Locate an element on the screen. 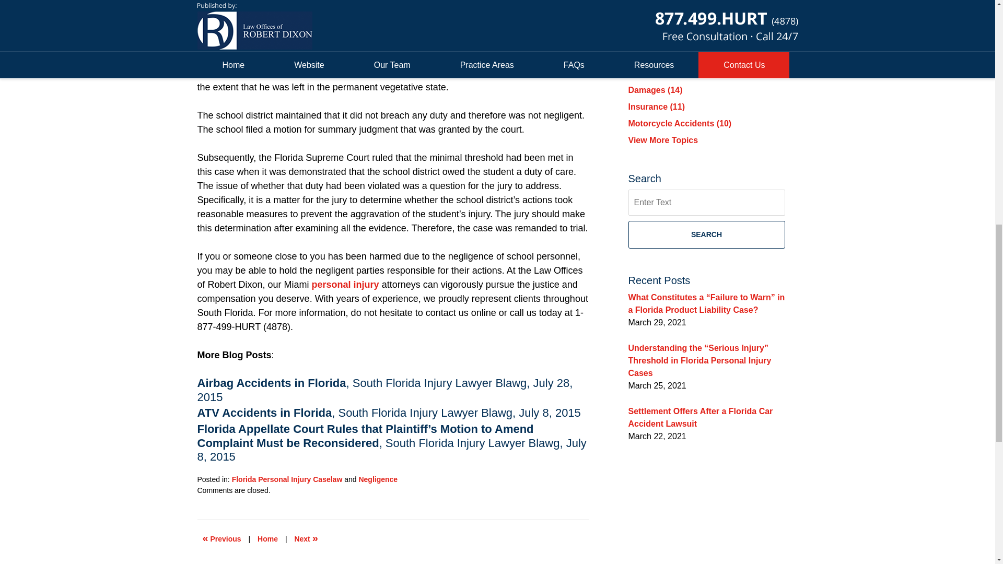 This screenshot has height=564, width=1003. Negligence is located at coordinates (377, 479).